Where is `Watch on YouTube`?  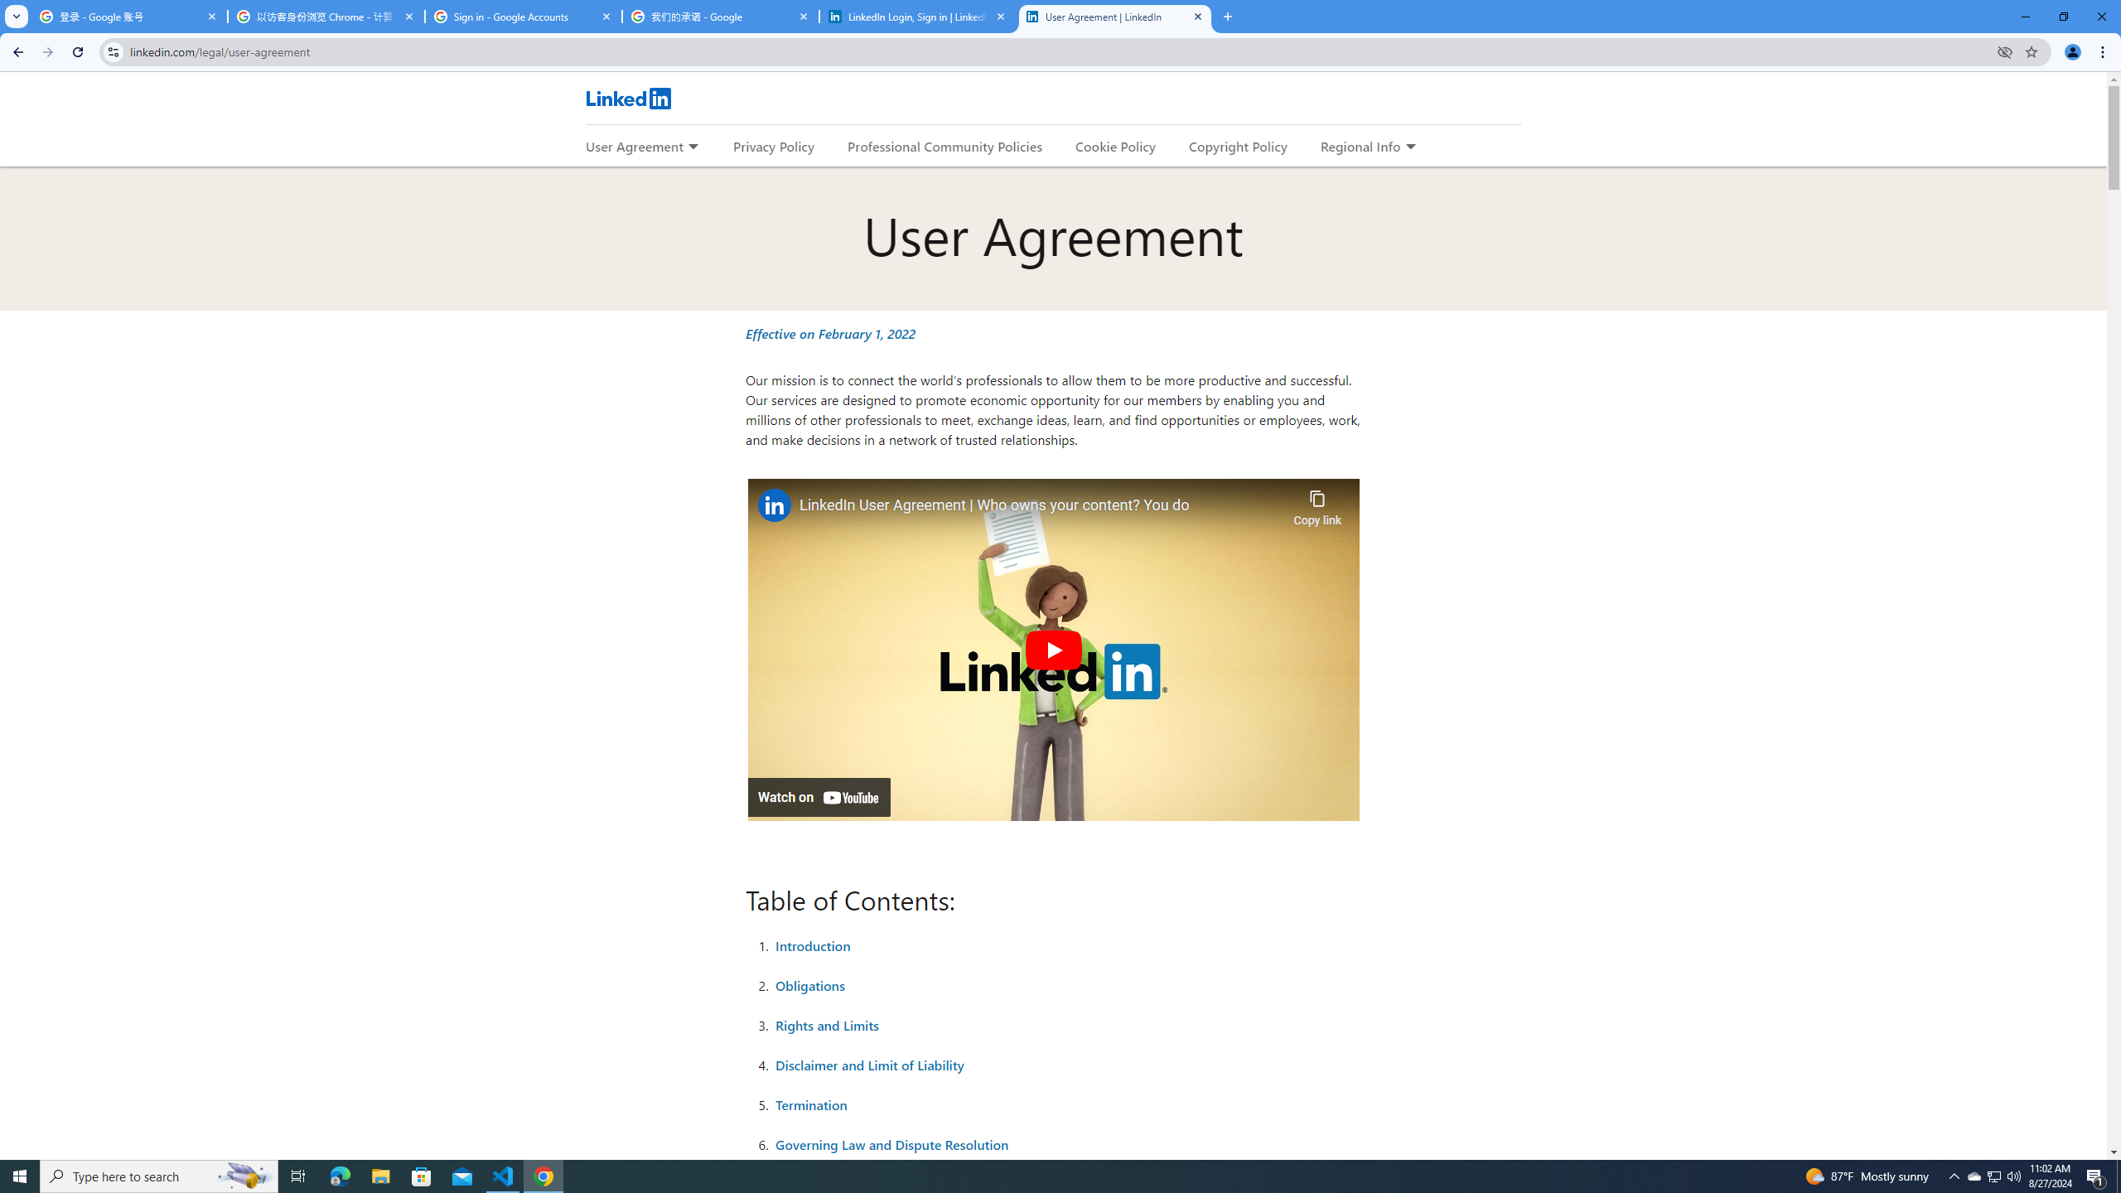 Watch on YouTube is located at coordinates (819, 797).